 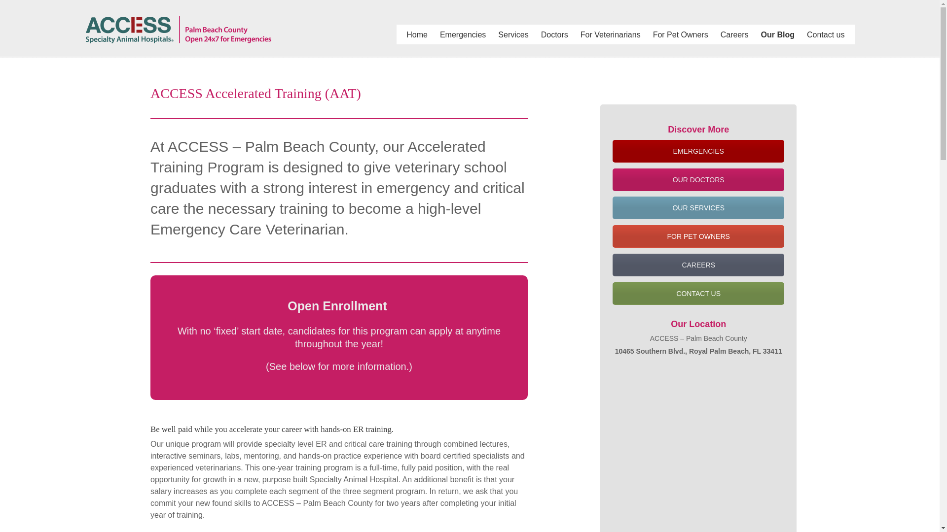 What do you see at coordinates (698, 151) in the screenshot?
I see `EMERGENCIES` at bounding box center [698, 151].